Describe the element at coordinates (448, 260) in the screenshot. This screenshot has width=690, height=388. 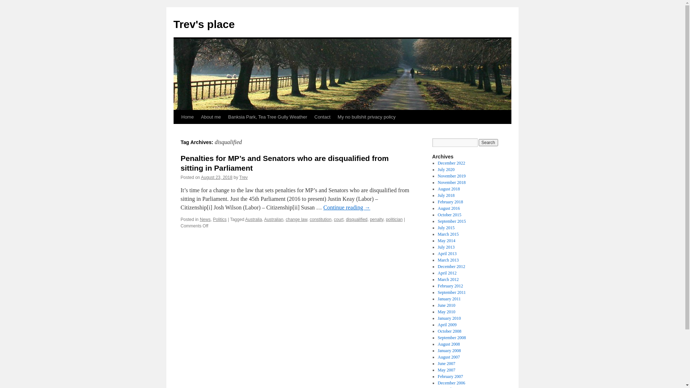
I see `March 2013` at that location.